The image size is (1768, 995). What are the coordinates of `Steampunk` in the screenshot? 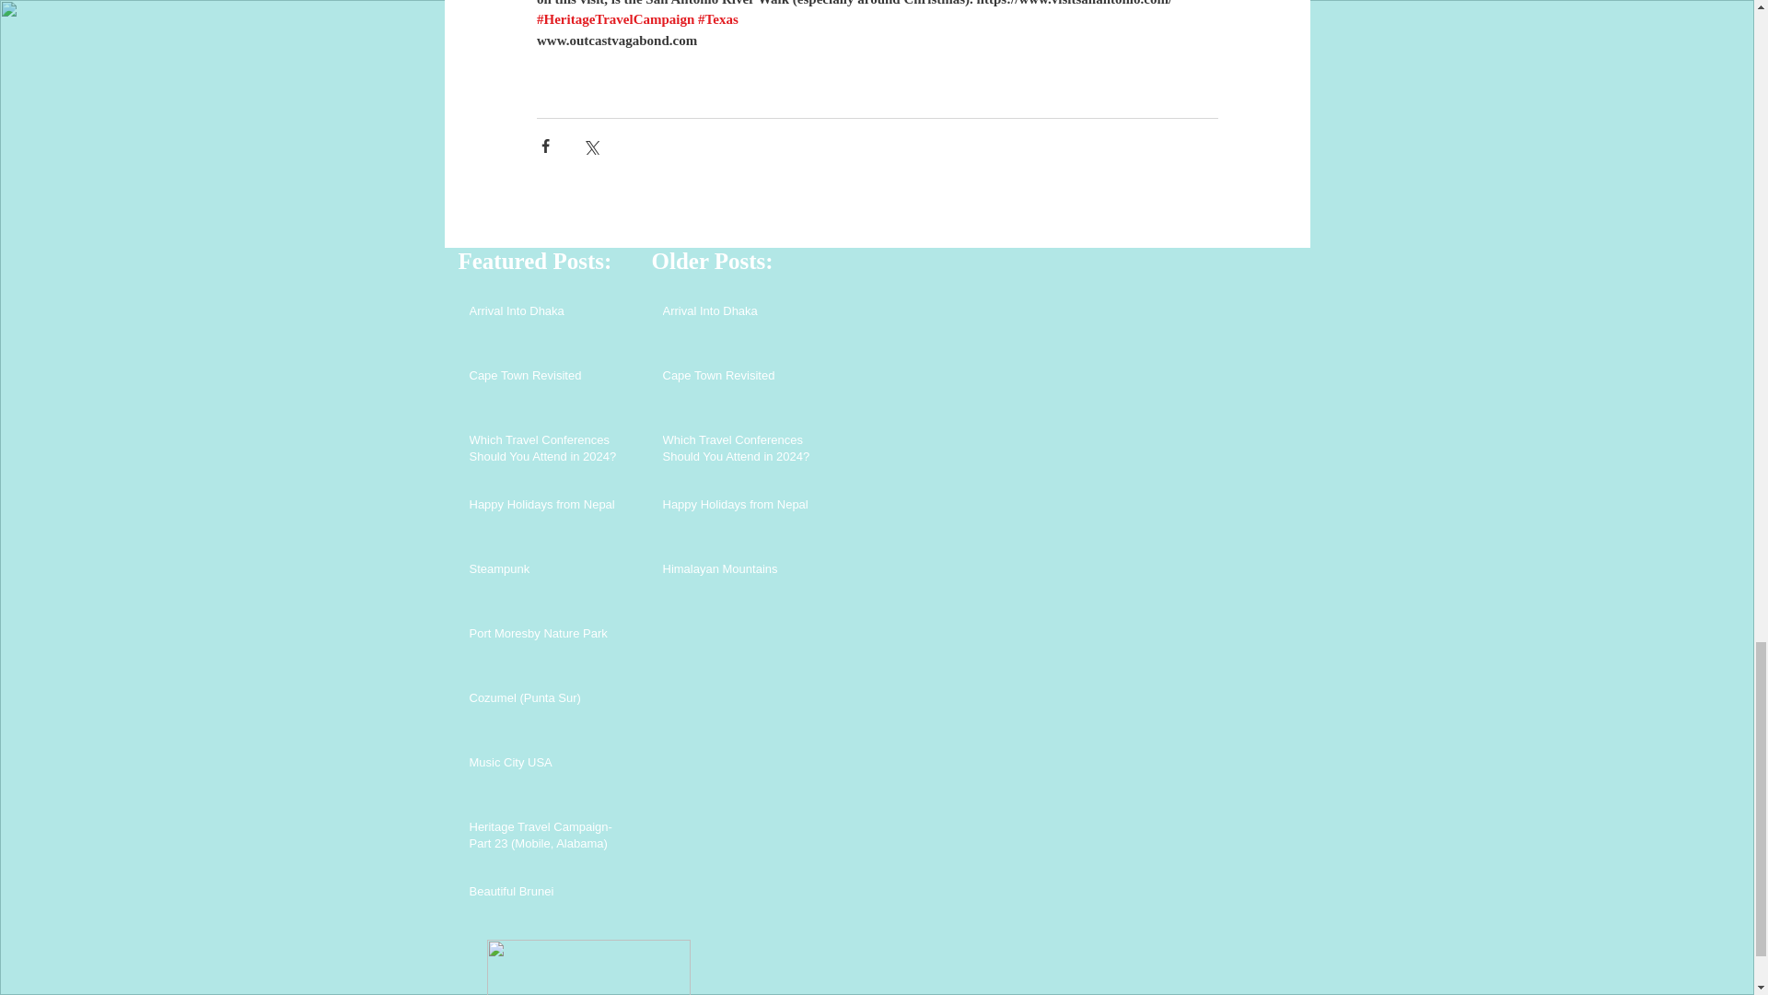 It's located at (549, 573).